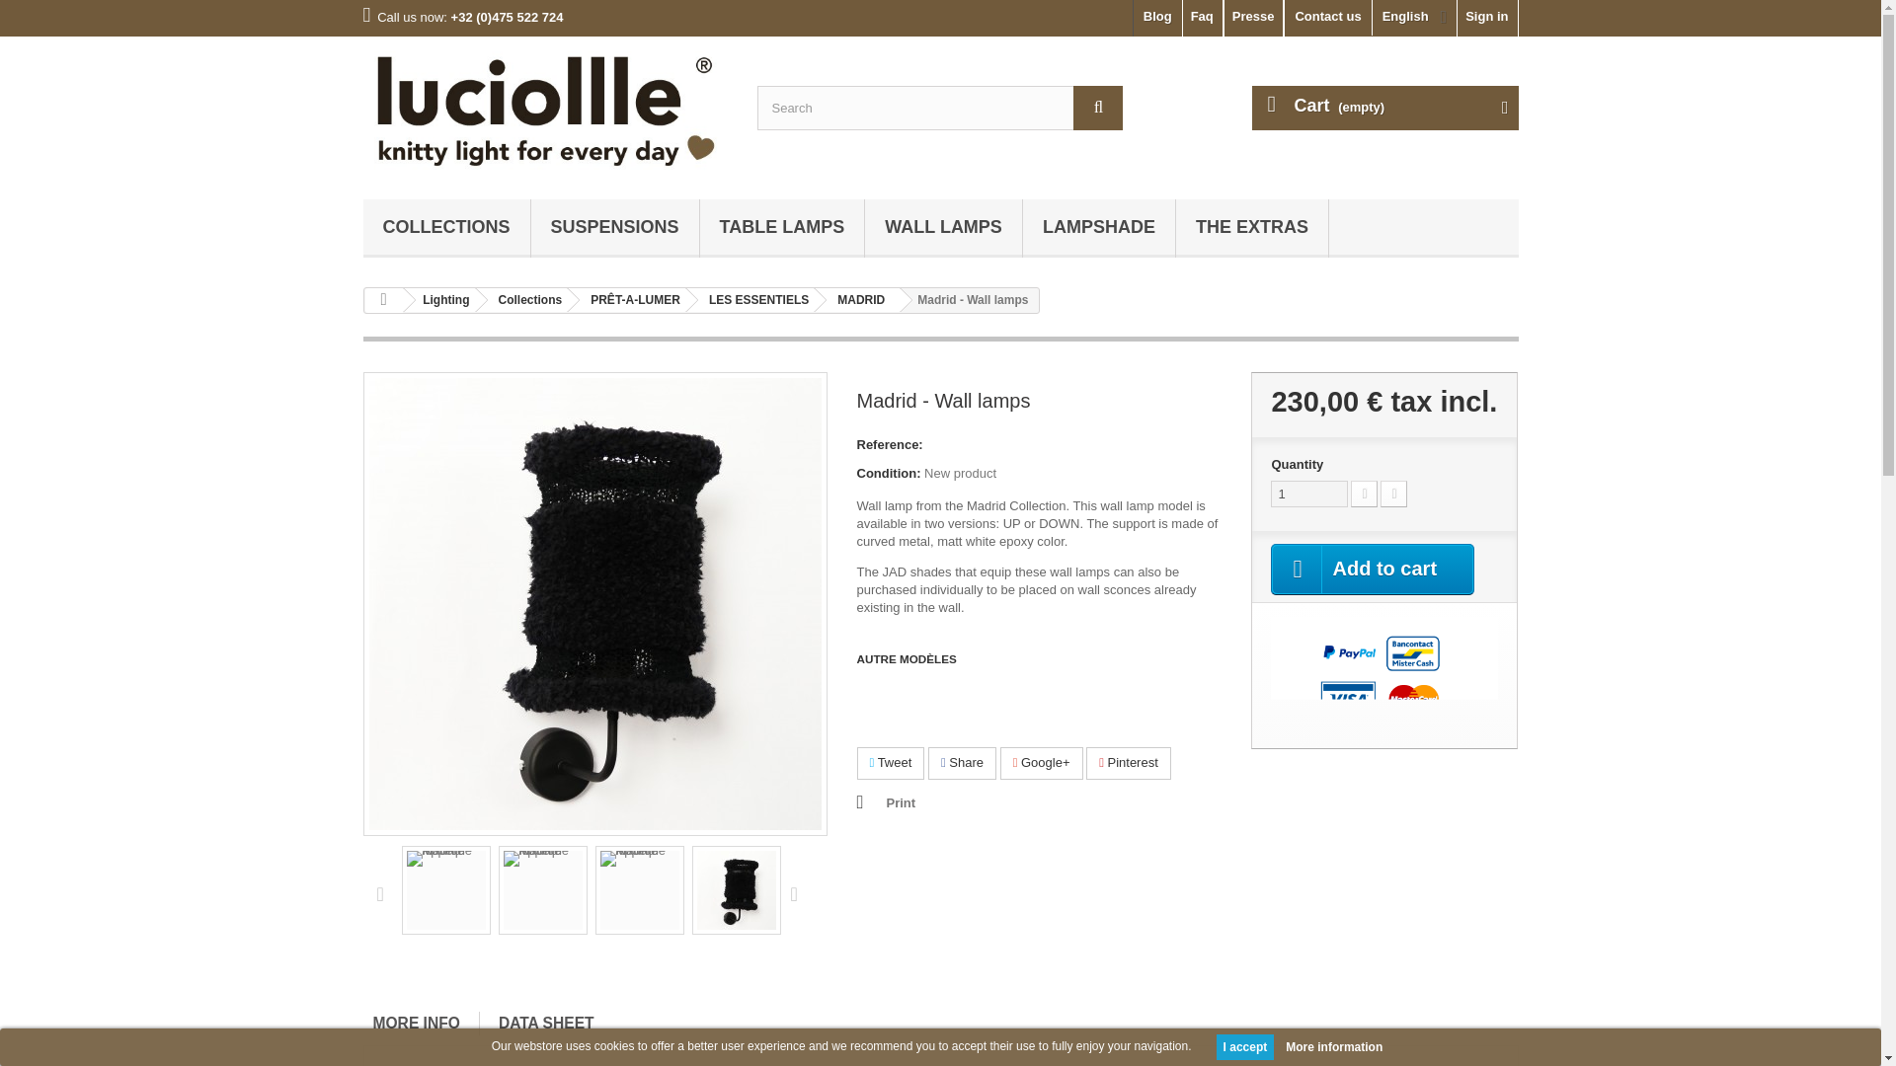 The width and height of the screenshot is (1896, 1066). Describe the element at coordinates (545, 113) in the screenshot. I see `luciollle - Noir de Monde` at that location.